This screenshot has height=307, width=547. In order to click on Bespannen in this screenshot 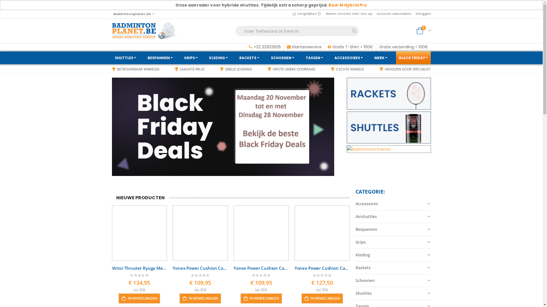, I will do `click(393, 230)`.